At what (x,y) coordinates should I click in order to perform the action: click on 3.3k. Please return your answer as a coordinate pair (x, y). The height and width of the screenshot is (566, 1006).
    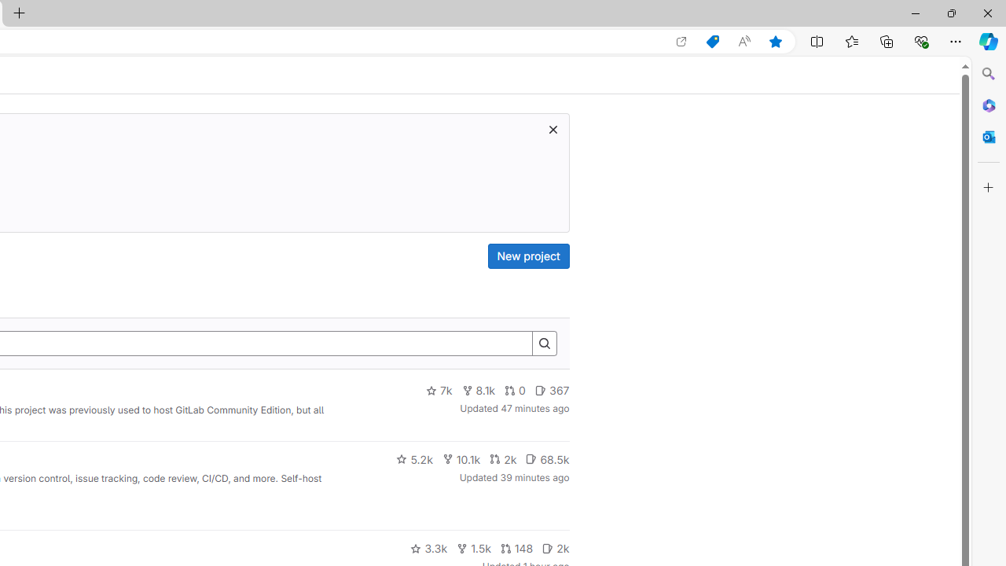
    Looking at the image, I should click on (429, 549).